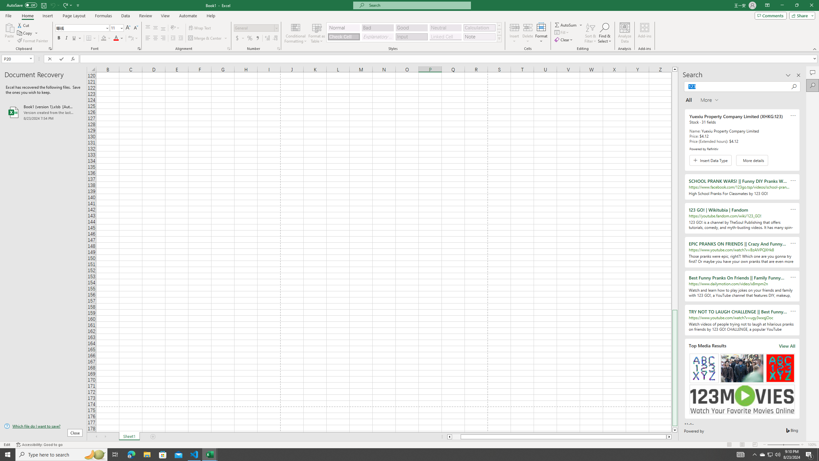 This screenshot has height=461, width=819. What do you see at coordinates (83, 28) in the screenshot?
I see `Font` at bounding box center [83, 28].